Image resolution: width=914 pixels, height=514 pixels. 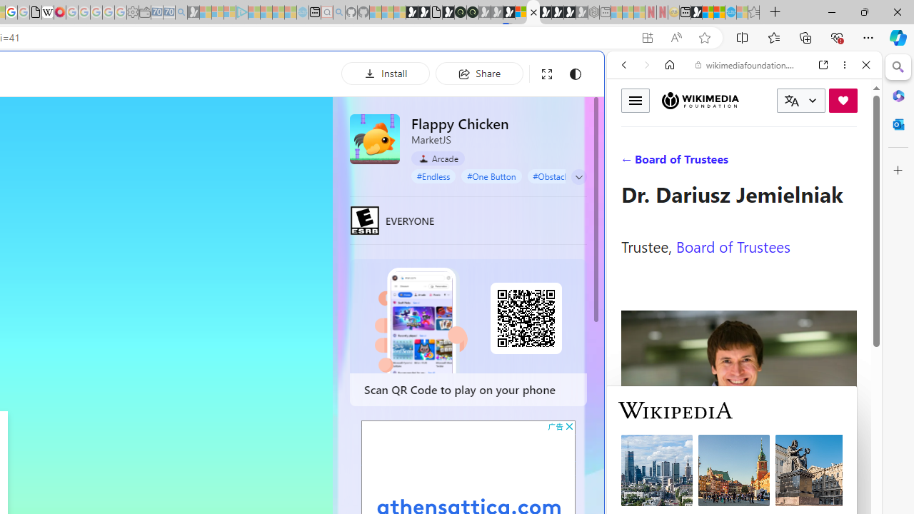 I want to click on Class: expand-arrow neutral, so click(x=578, y=177).